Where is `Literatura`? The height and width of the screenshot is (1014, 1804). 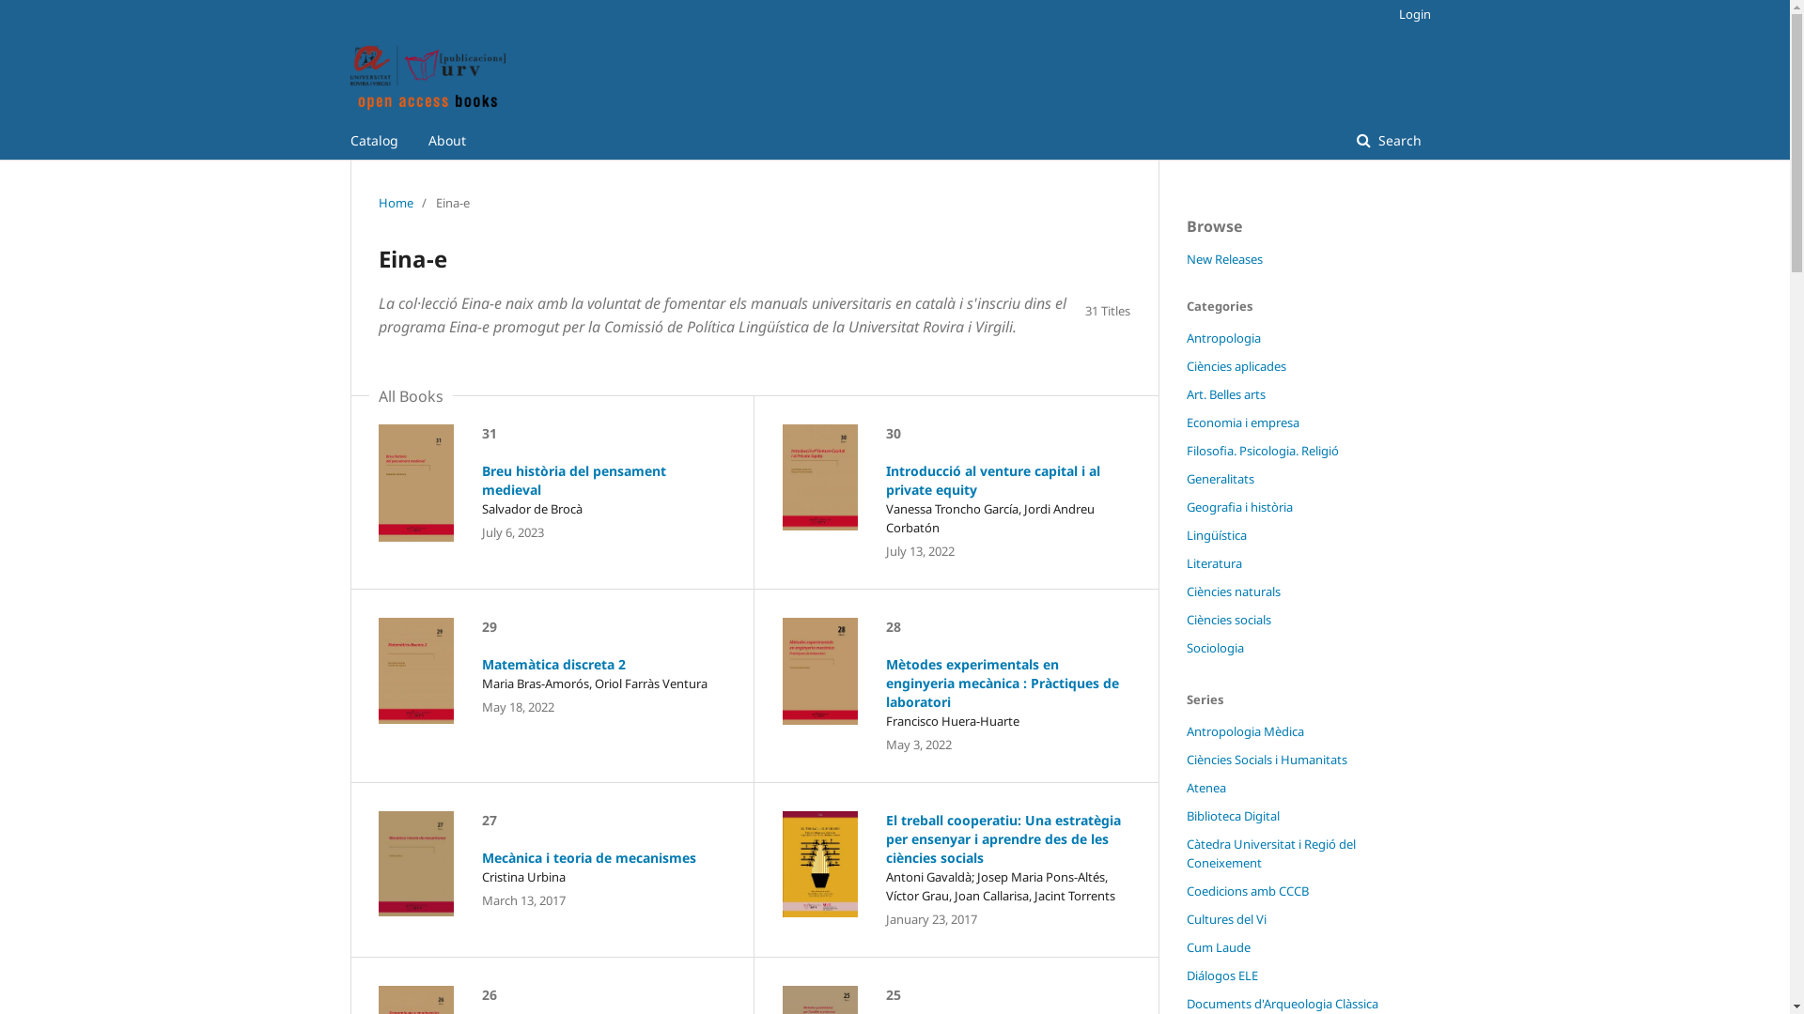 Literatura is located at coordinates (1214, 563).